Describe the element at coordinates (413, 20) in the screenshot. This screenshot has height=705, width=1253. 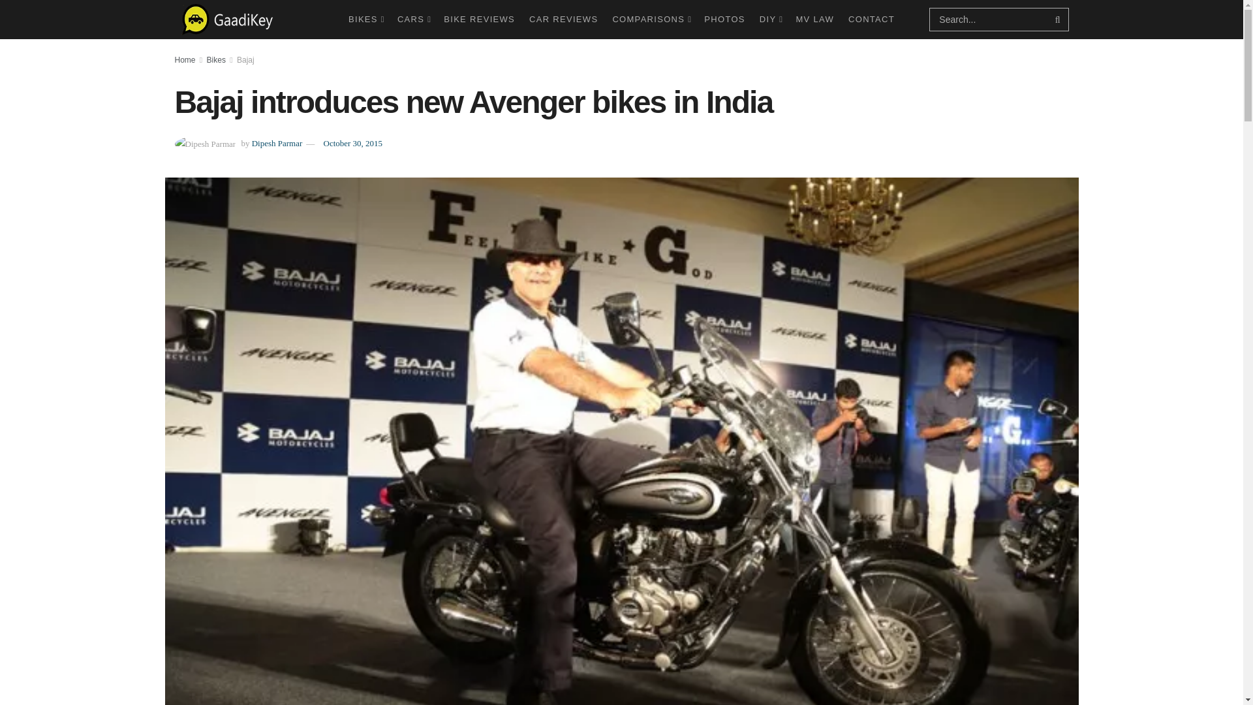
I see `CARS` at that location.